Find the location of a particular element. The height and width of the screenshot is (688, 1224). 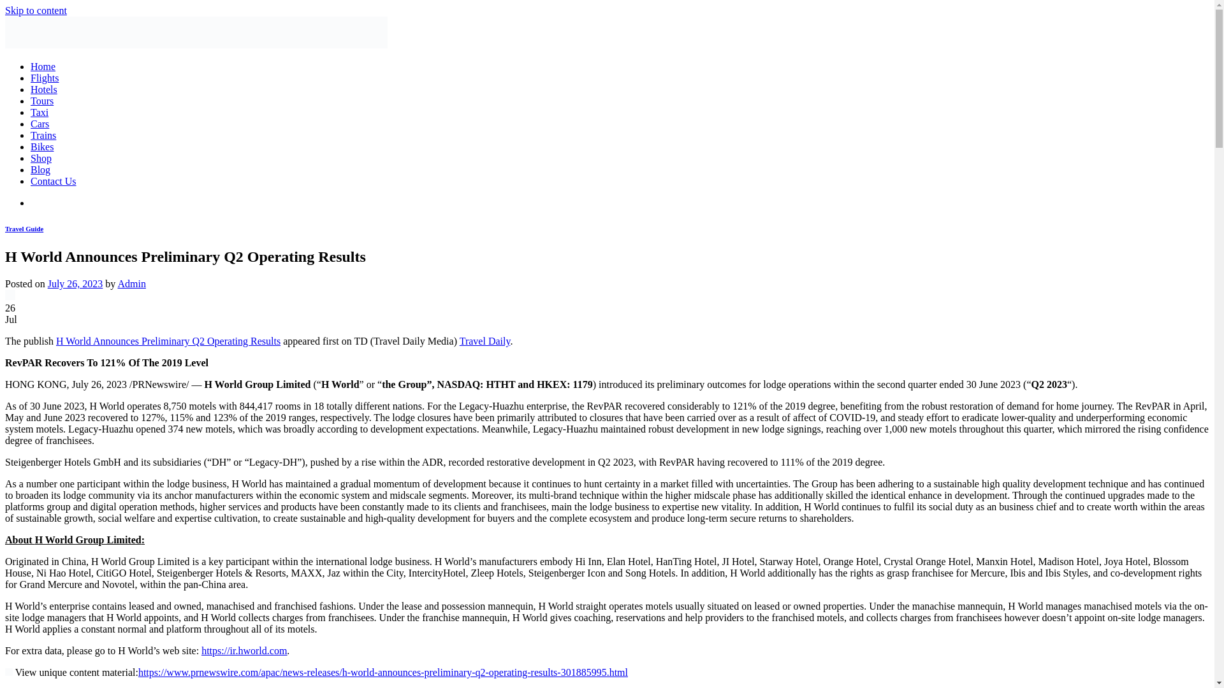

Shop is located at coordinates (41, 158).